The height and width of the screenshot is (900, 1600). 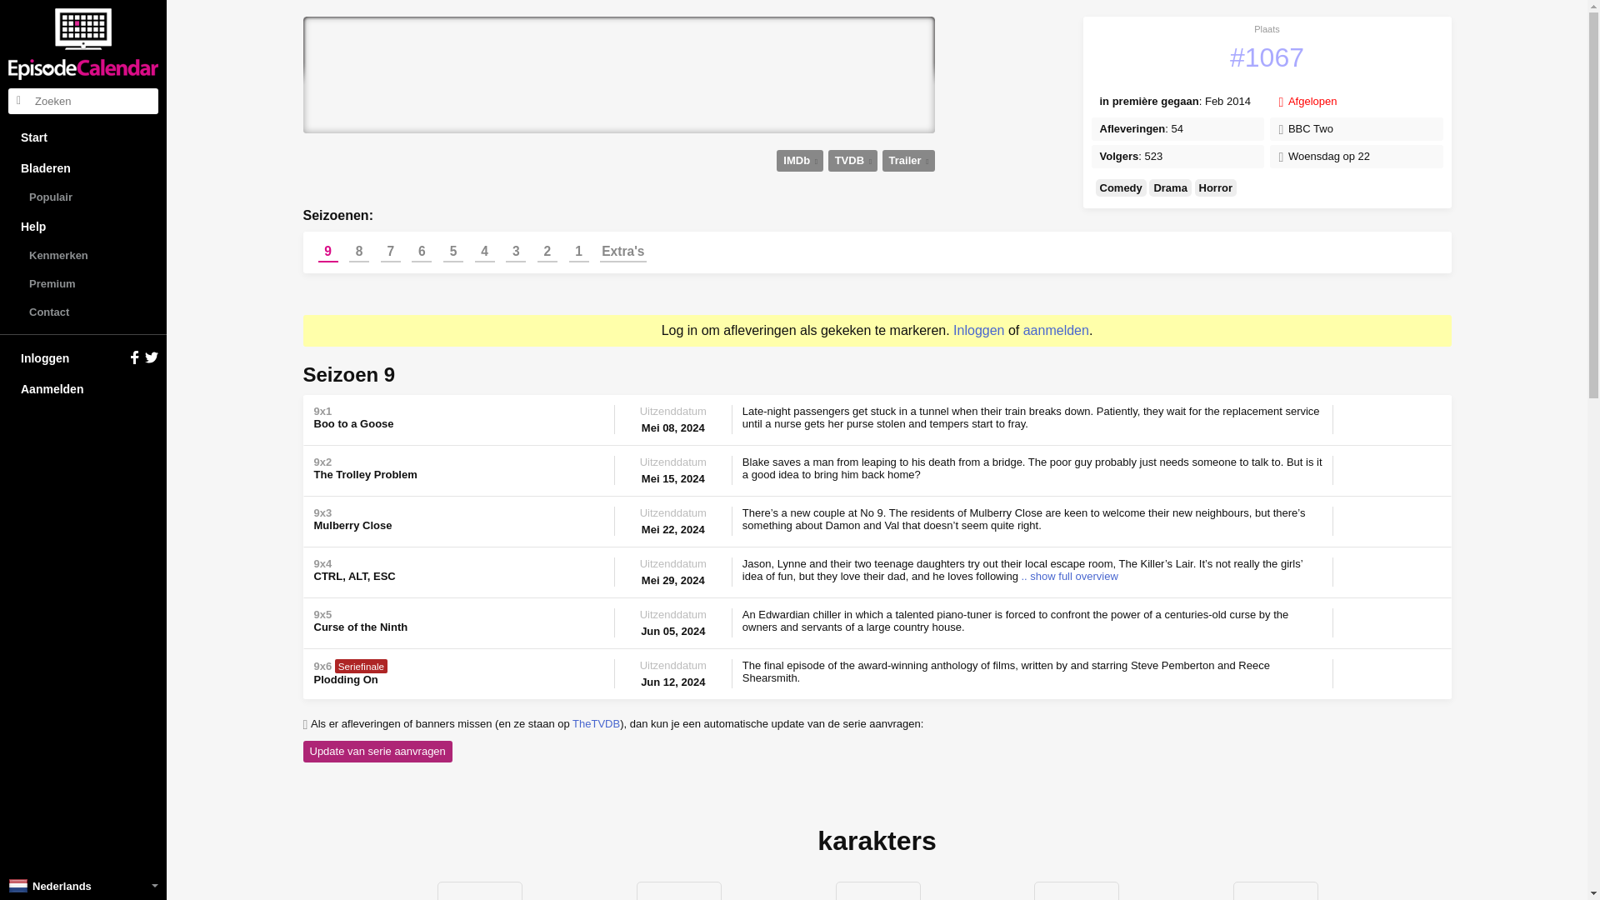 I want to click on Kenmerken, so click(x=83, y=256).